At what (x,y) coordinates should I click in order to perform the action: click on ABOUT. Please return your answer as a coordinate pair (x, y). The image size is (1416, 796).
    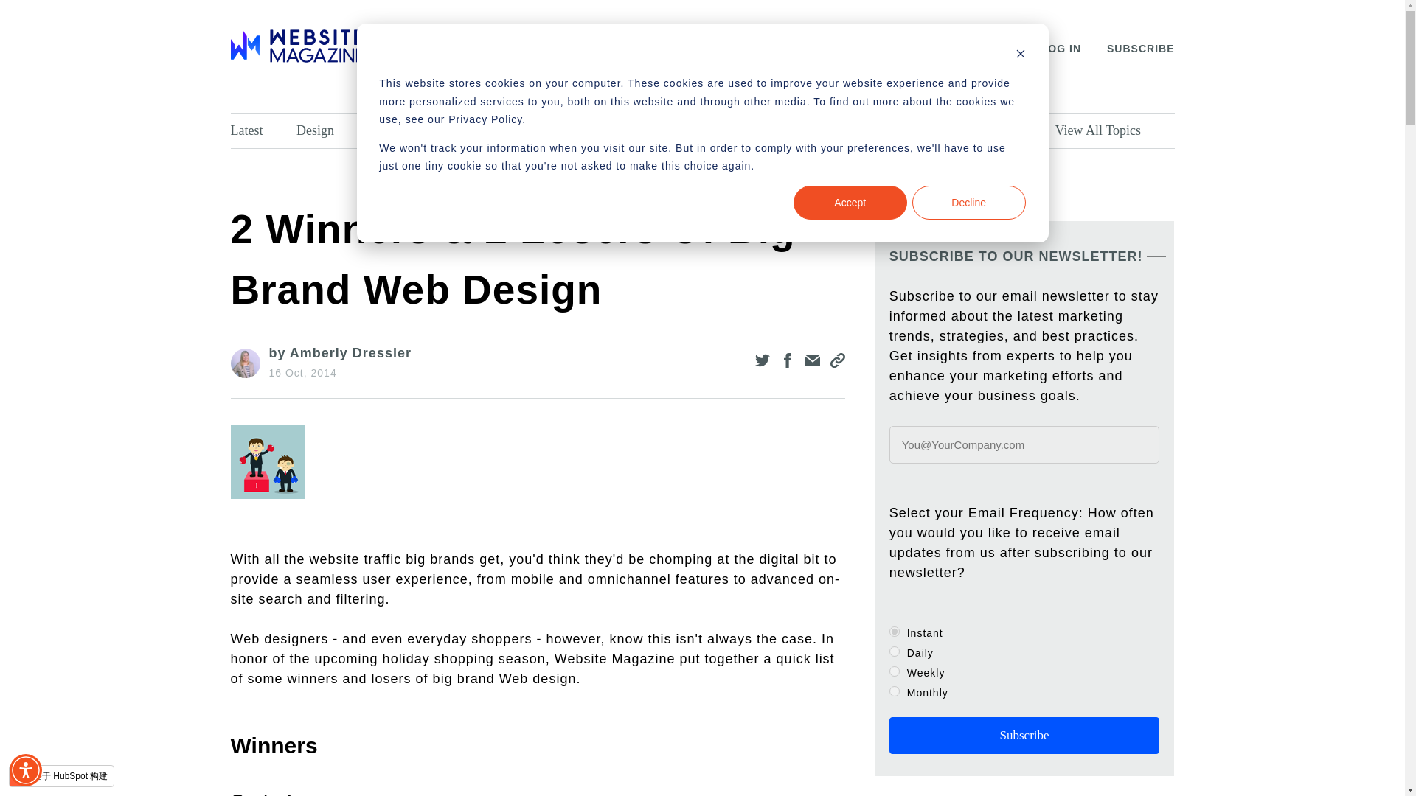
    Looking at the image, I should click on (437, 49).